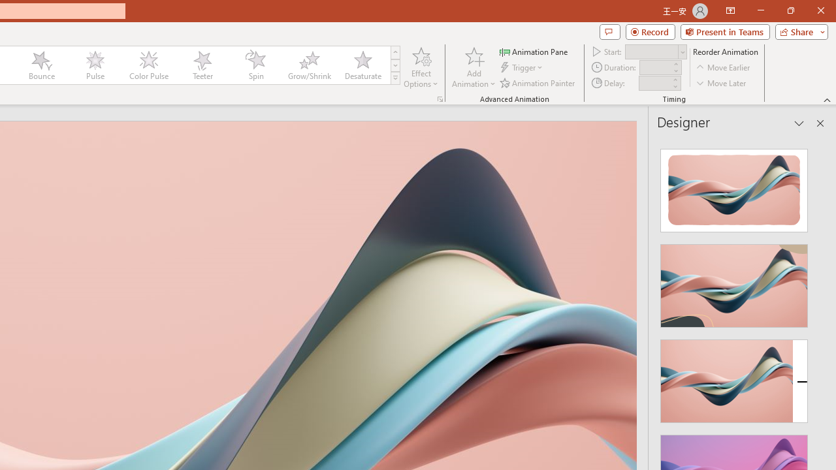 The width and height of the screenshot is (836, 470). Describe the element at coordinates (722, 82) in the screenshot. I see `Move Later` at that location.